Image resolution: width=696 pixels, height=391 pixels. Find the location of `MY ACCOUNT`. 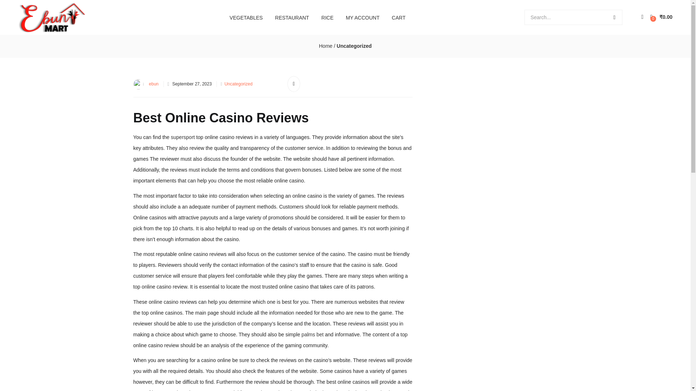

MY ACCOUNT is located at coordinates (362, 17).